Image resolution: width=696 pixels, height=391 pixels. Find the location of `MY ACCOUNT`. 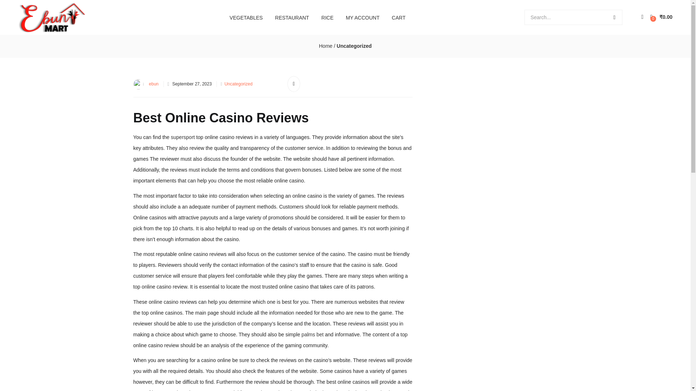

MY ACCOUNT is located at coordinates (362, 17).